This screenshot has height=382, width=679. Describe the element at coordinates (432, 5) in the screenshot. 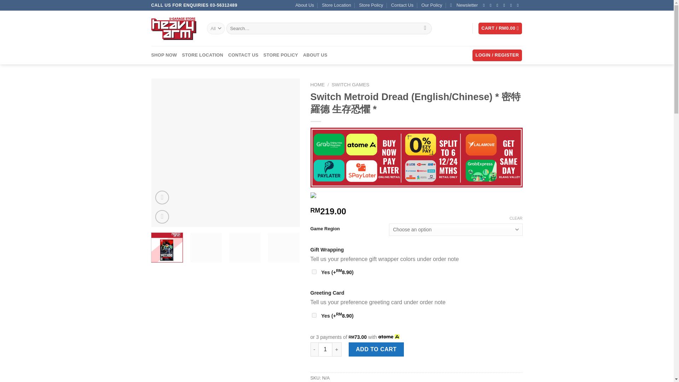

I see `Our Policy` at that location.